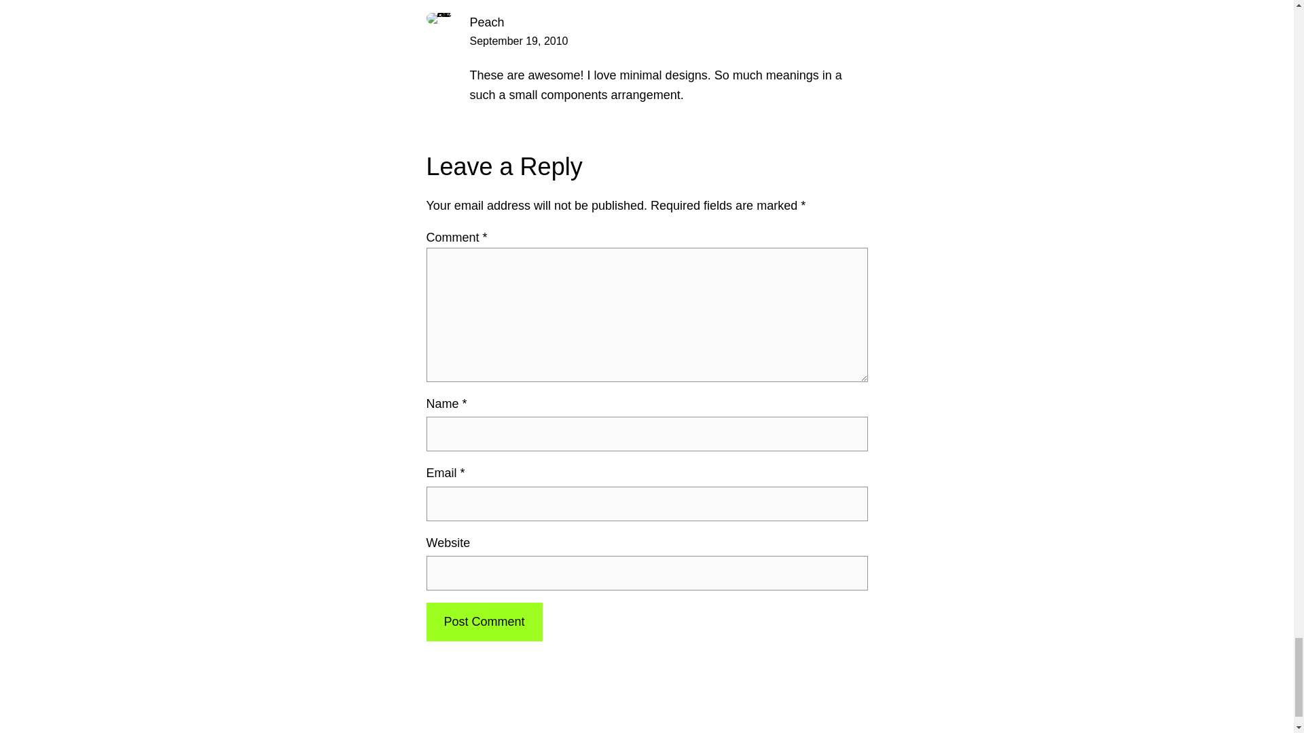 The height and width of the screenshot is (733, 1304). What do you see at coordinates (487, 22) in the screenshot?
I see `Peach` at bounding box center [487, 22].